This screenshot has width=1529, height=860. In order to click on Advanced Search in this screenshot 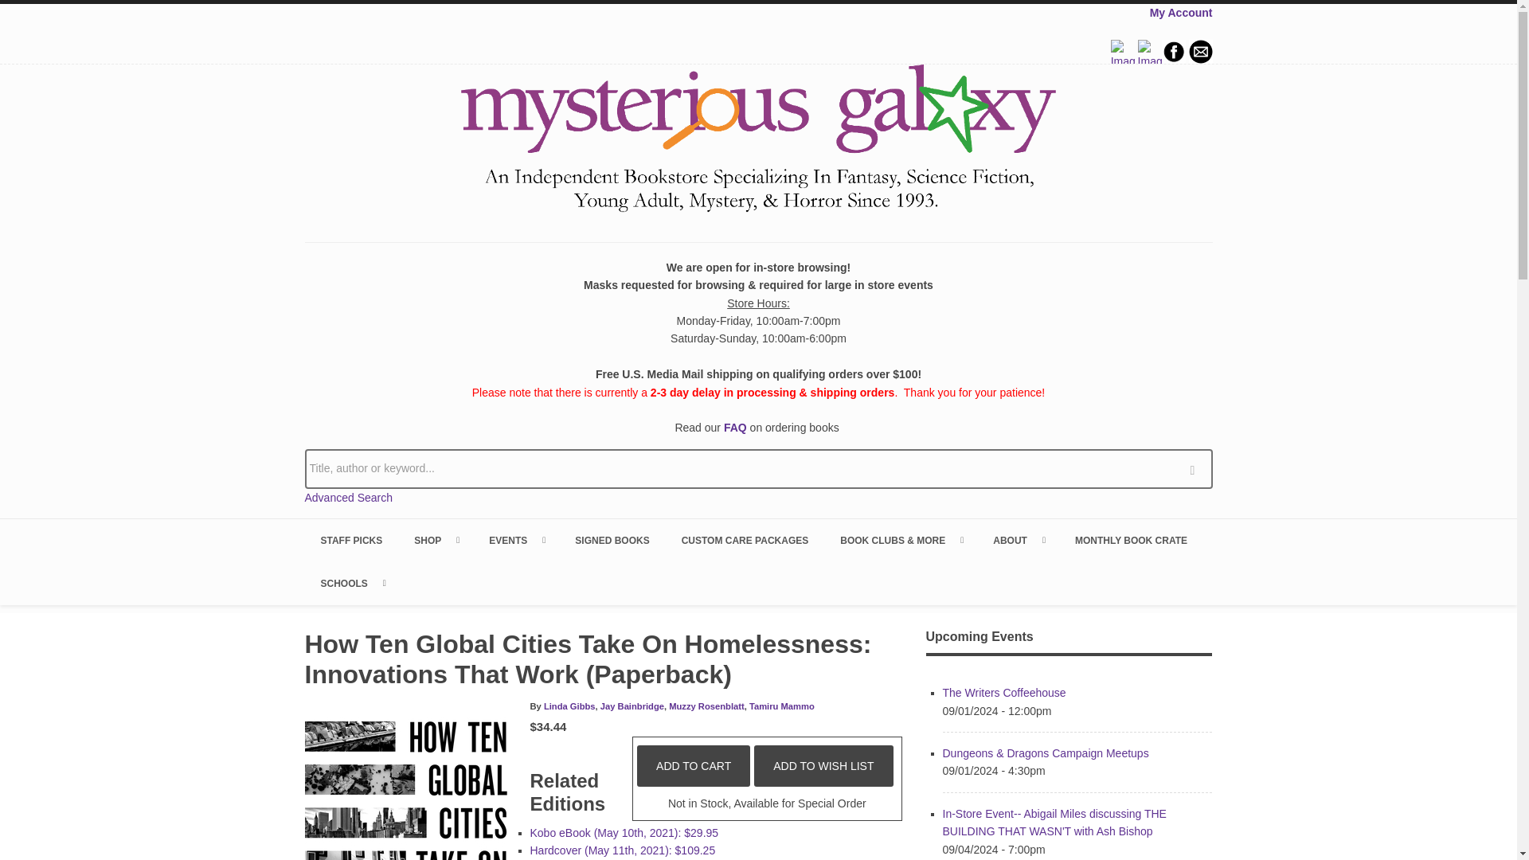, I will do `click(349, 497)`.